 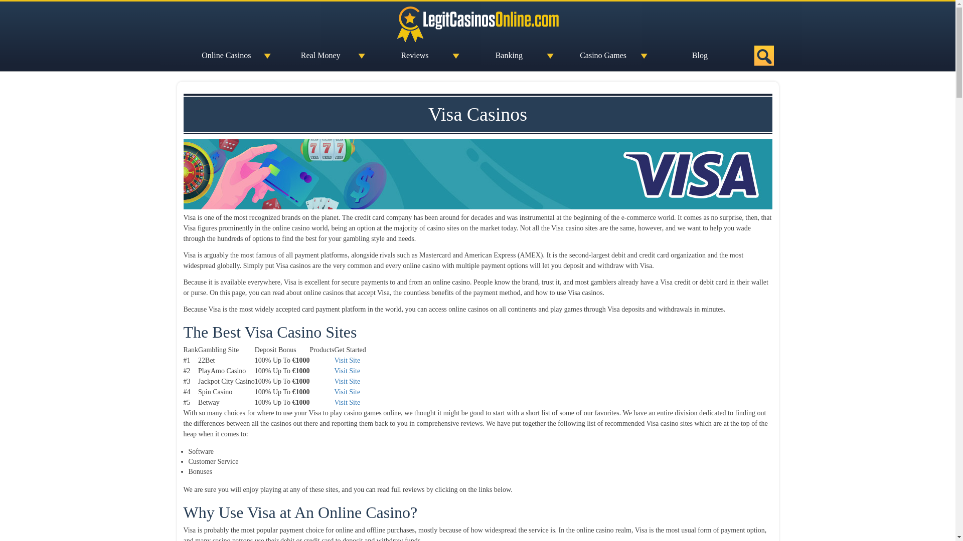 What do you see at coordinates (229, 55) in the screenshot?
I see `Online Casinos` at bounding box center [229, 55].